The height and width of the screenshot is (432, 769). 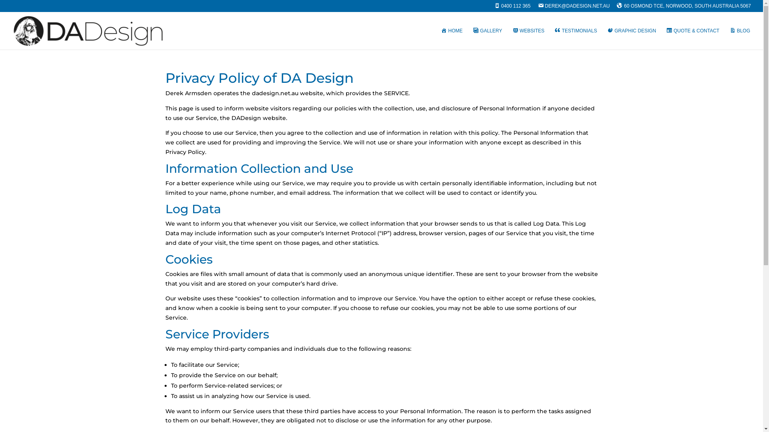 What do you see at coordinates (574, 8) in the screenshot?
I see `DEREK@DADESIGN.NET.AU` at bounding box center [574, 8].